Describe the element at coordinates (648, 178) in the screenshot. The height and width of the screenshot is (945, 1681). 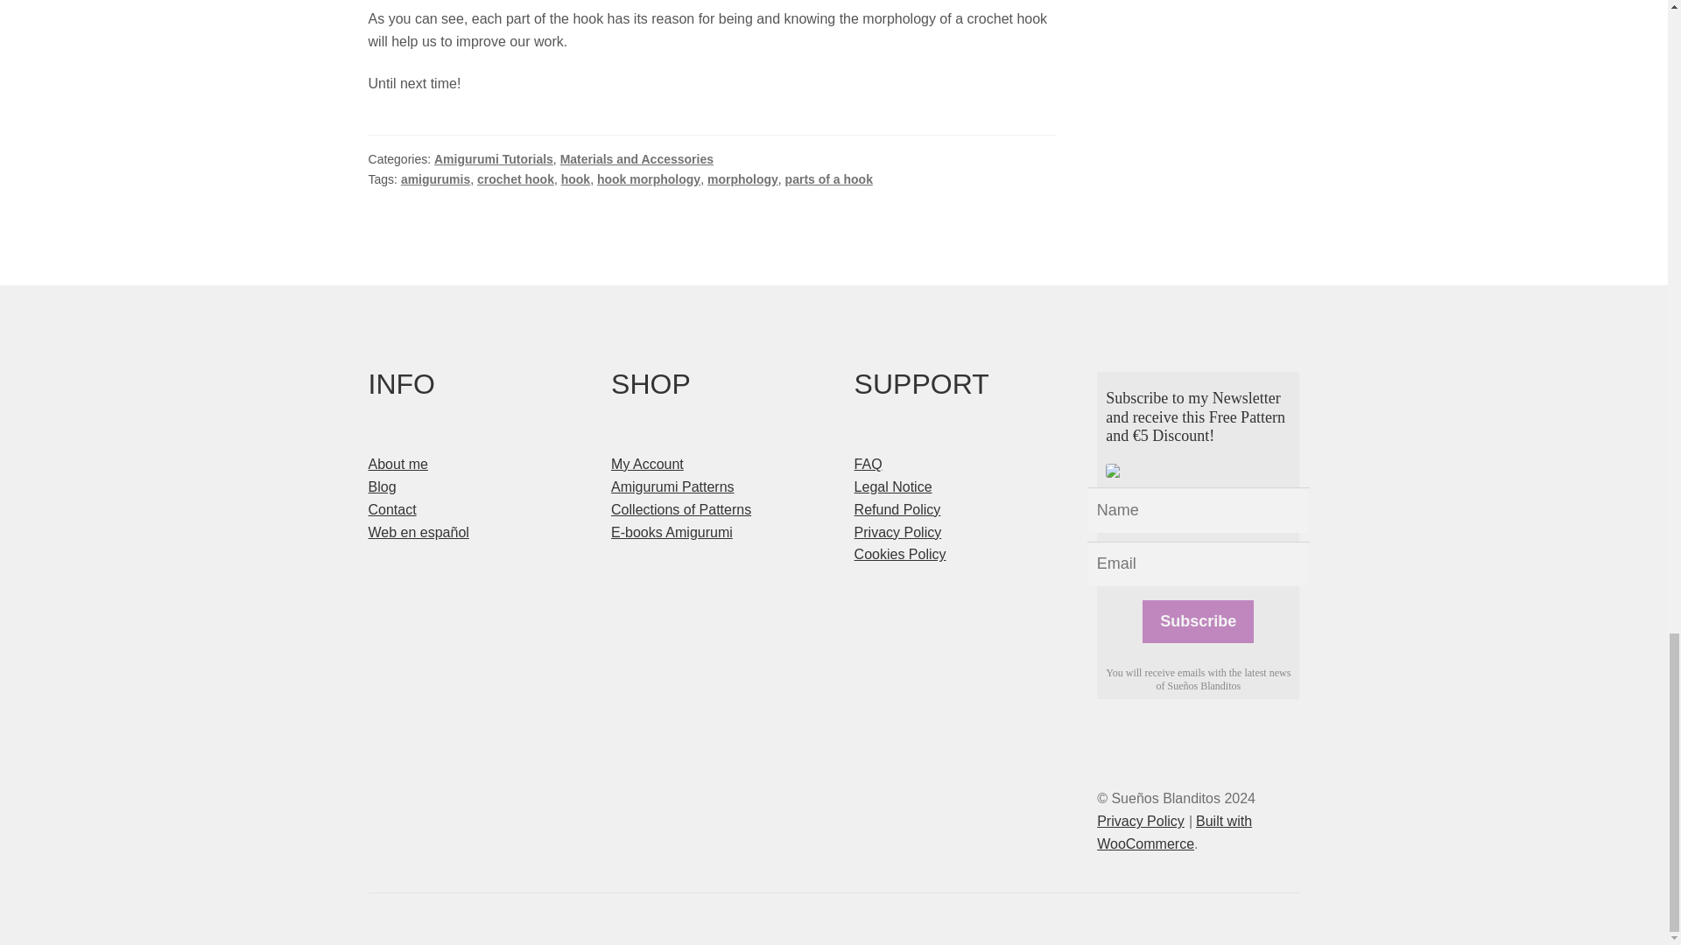
I see `hook morphology` at that location.